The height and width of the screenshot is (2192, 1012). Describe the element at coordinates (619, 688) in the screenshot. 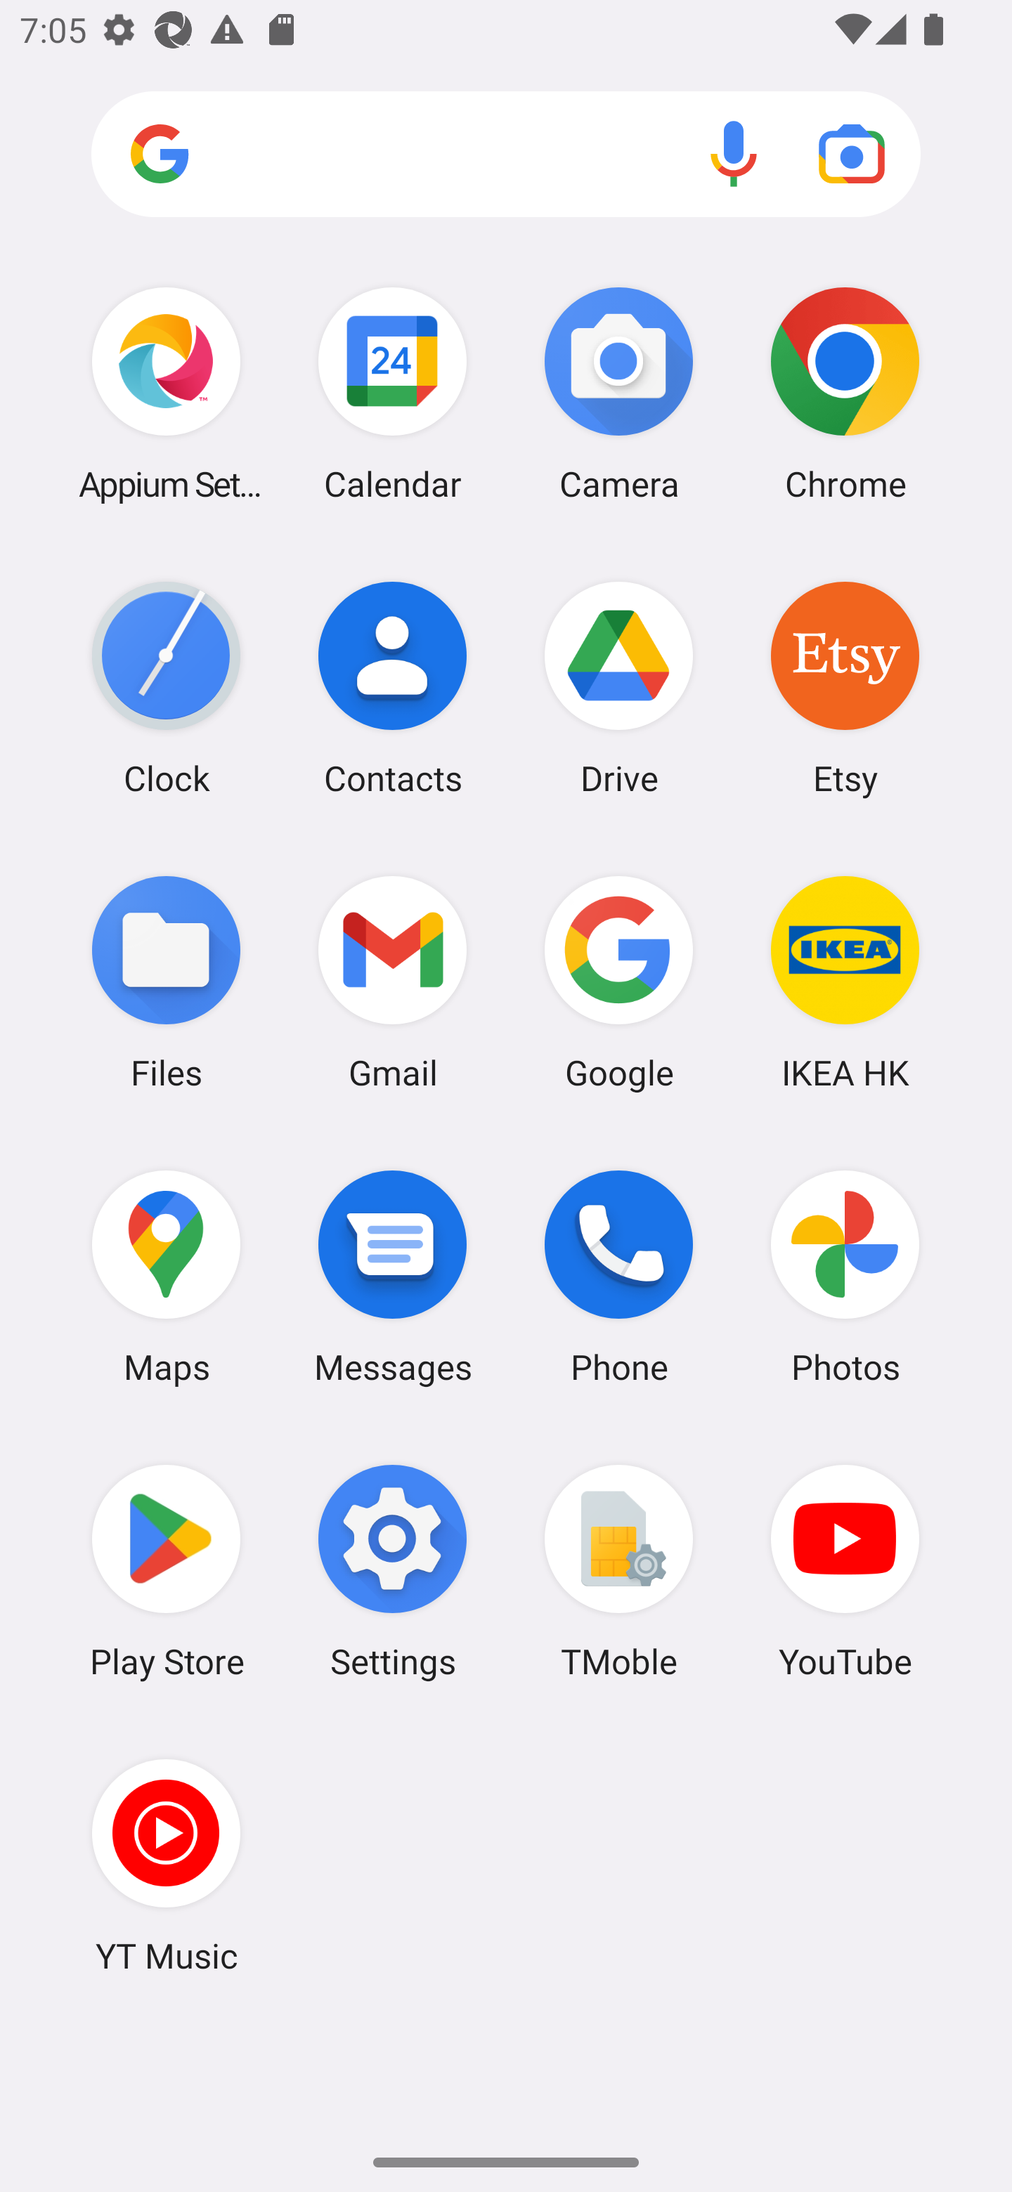

I see `Drive` at that location.